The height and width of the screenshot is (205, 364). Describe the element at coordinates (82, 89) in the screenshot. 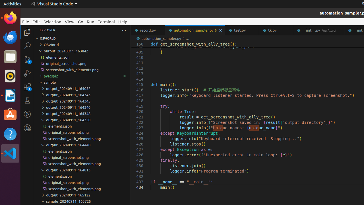

I see `output_20240911_164052` at that location.